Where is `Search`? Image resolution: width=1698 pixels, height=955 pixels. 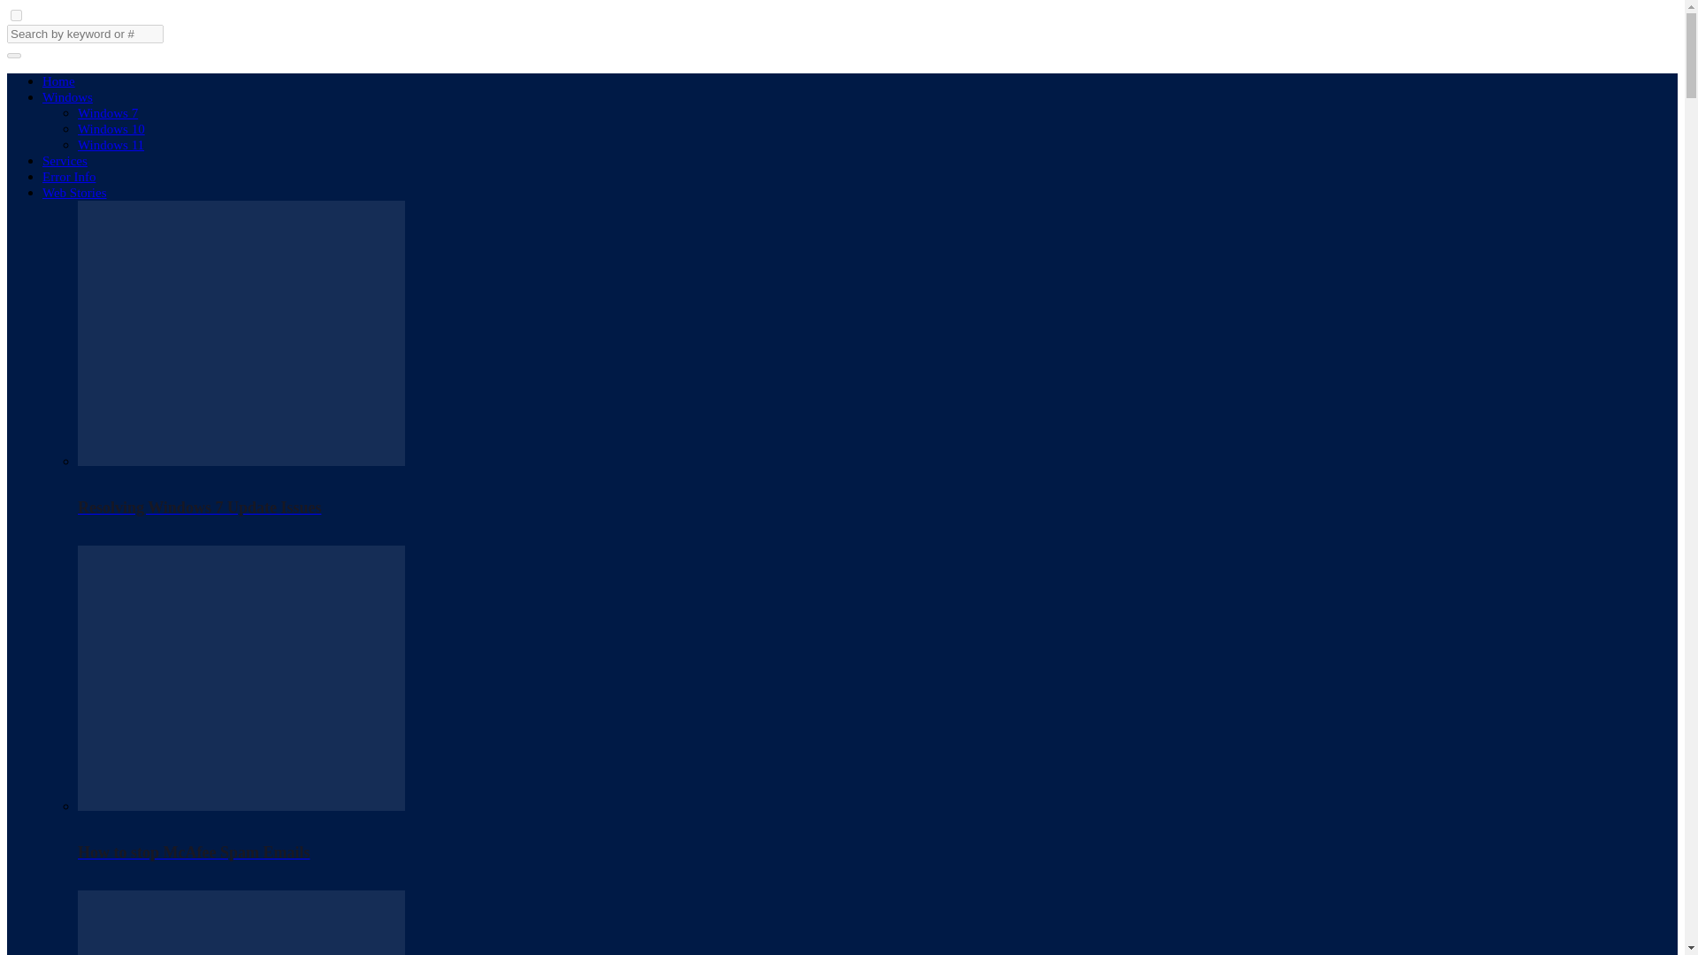
Search is located at coordinates (13, 55).